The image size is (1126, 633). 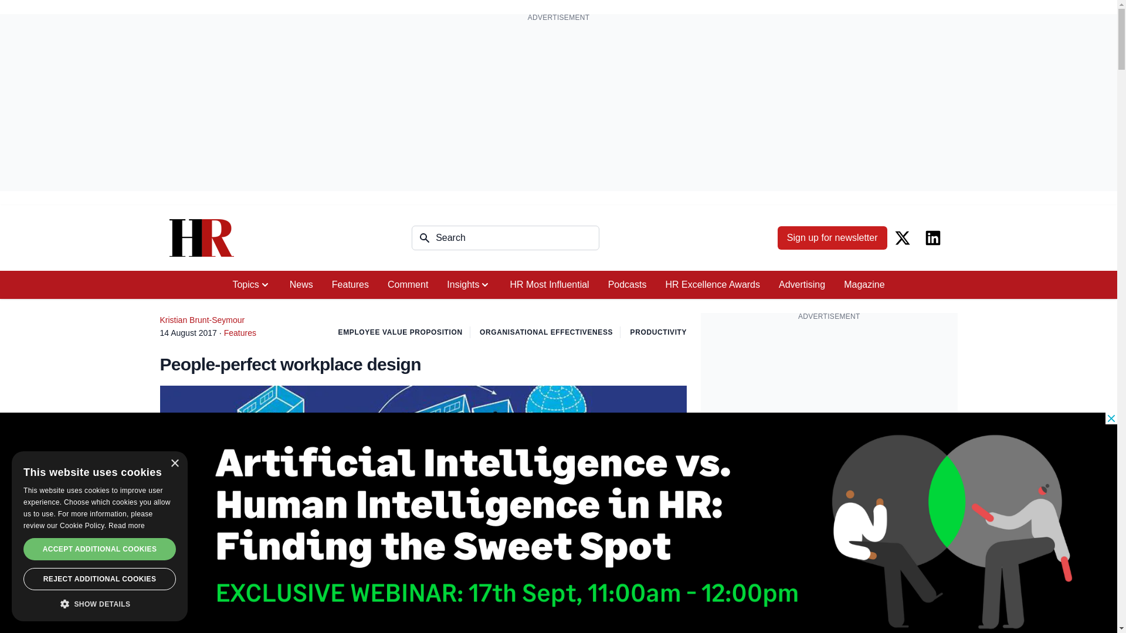 I want to click on Sign up for newsletter, so click(x=832, y=237).